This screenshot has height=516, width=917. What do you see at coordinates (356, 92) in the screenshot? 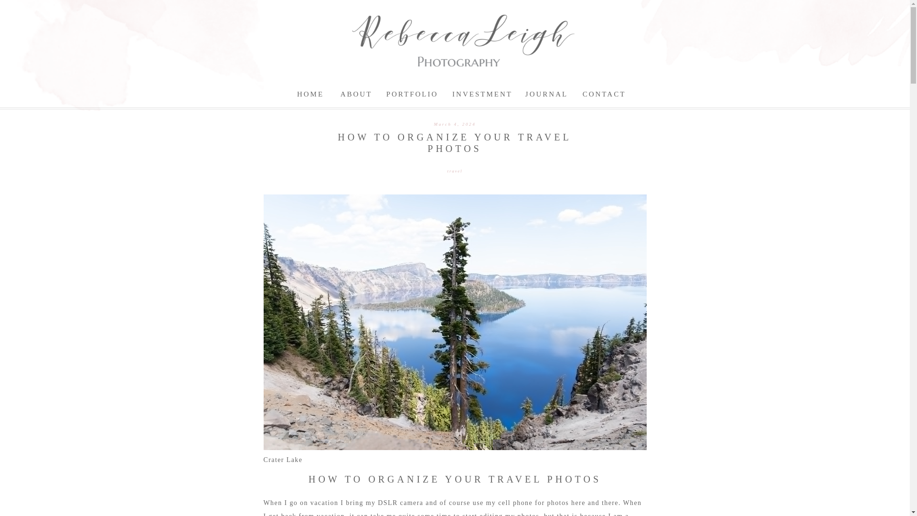
I see `ABOUT` at bounding box center [356, 92].